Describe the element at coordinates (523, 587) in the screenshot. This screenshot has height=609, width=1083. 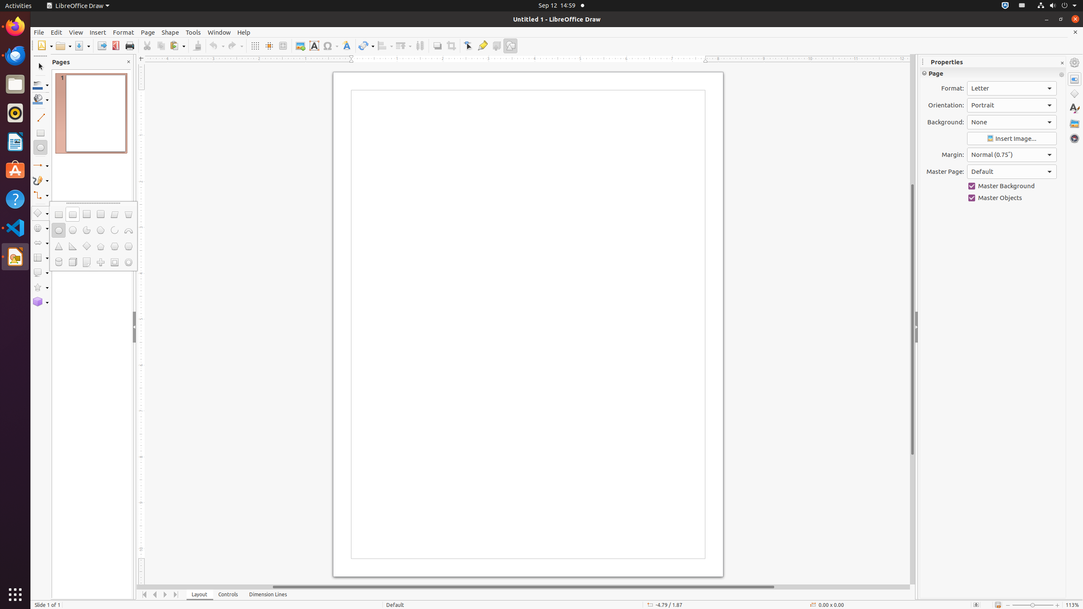
I see `Horizontal scroll bar` at that location.